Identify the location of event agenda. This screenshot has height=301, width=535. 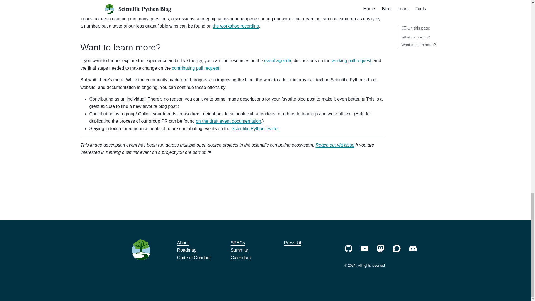
(278, 60).